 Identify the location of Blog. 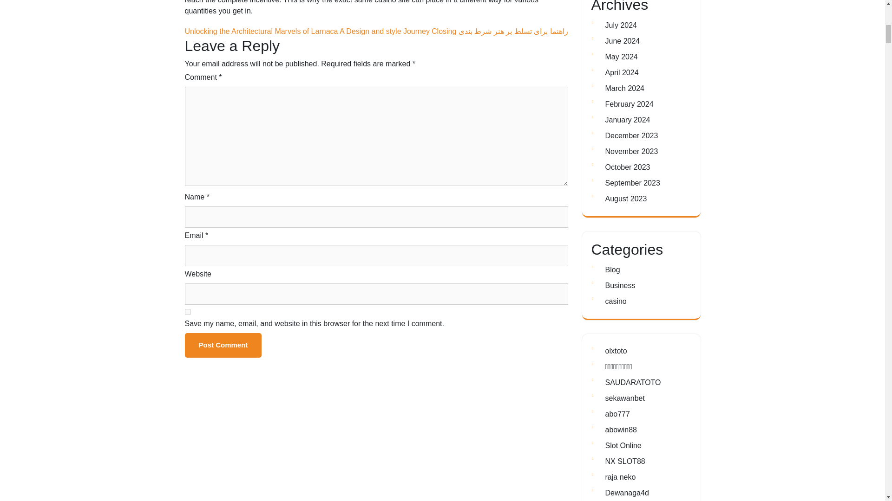
(612, 270).